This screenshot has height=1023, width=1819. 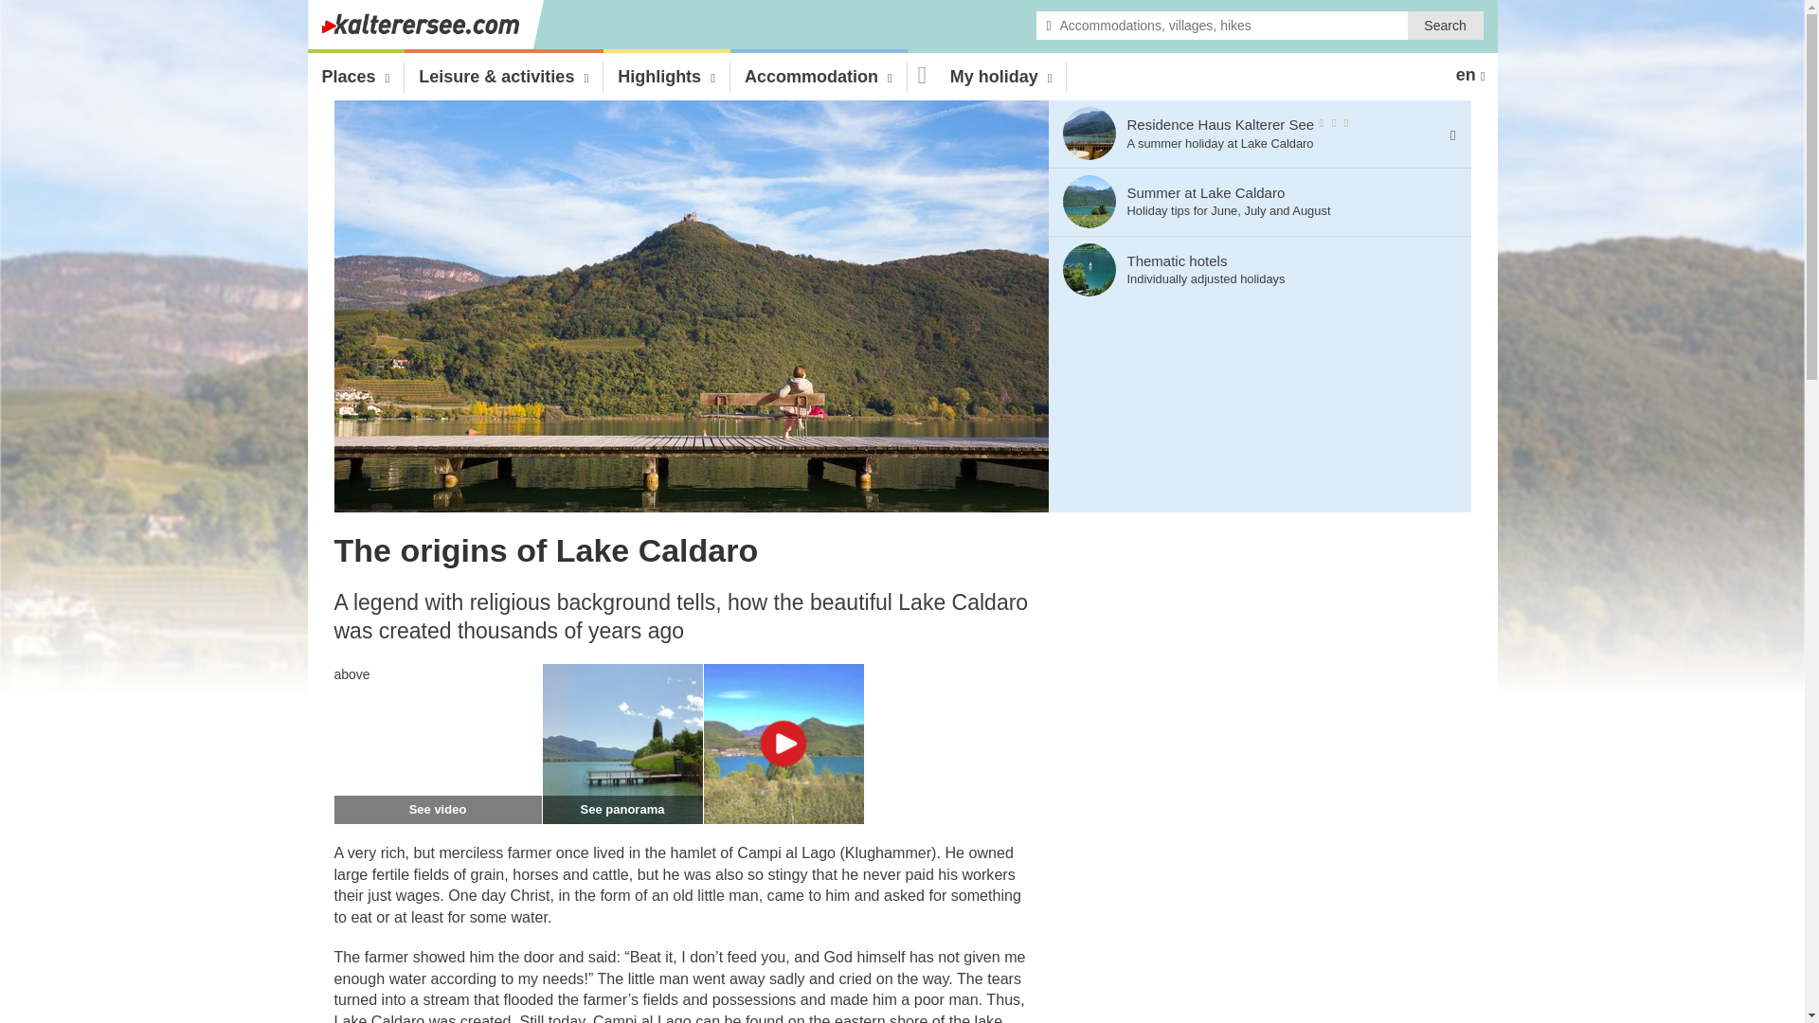 I want to click on A summer holiday at Lake Caldaro, so click(x=1090, y=271).